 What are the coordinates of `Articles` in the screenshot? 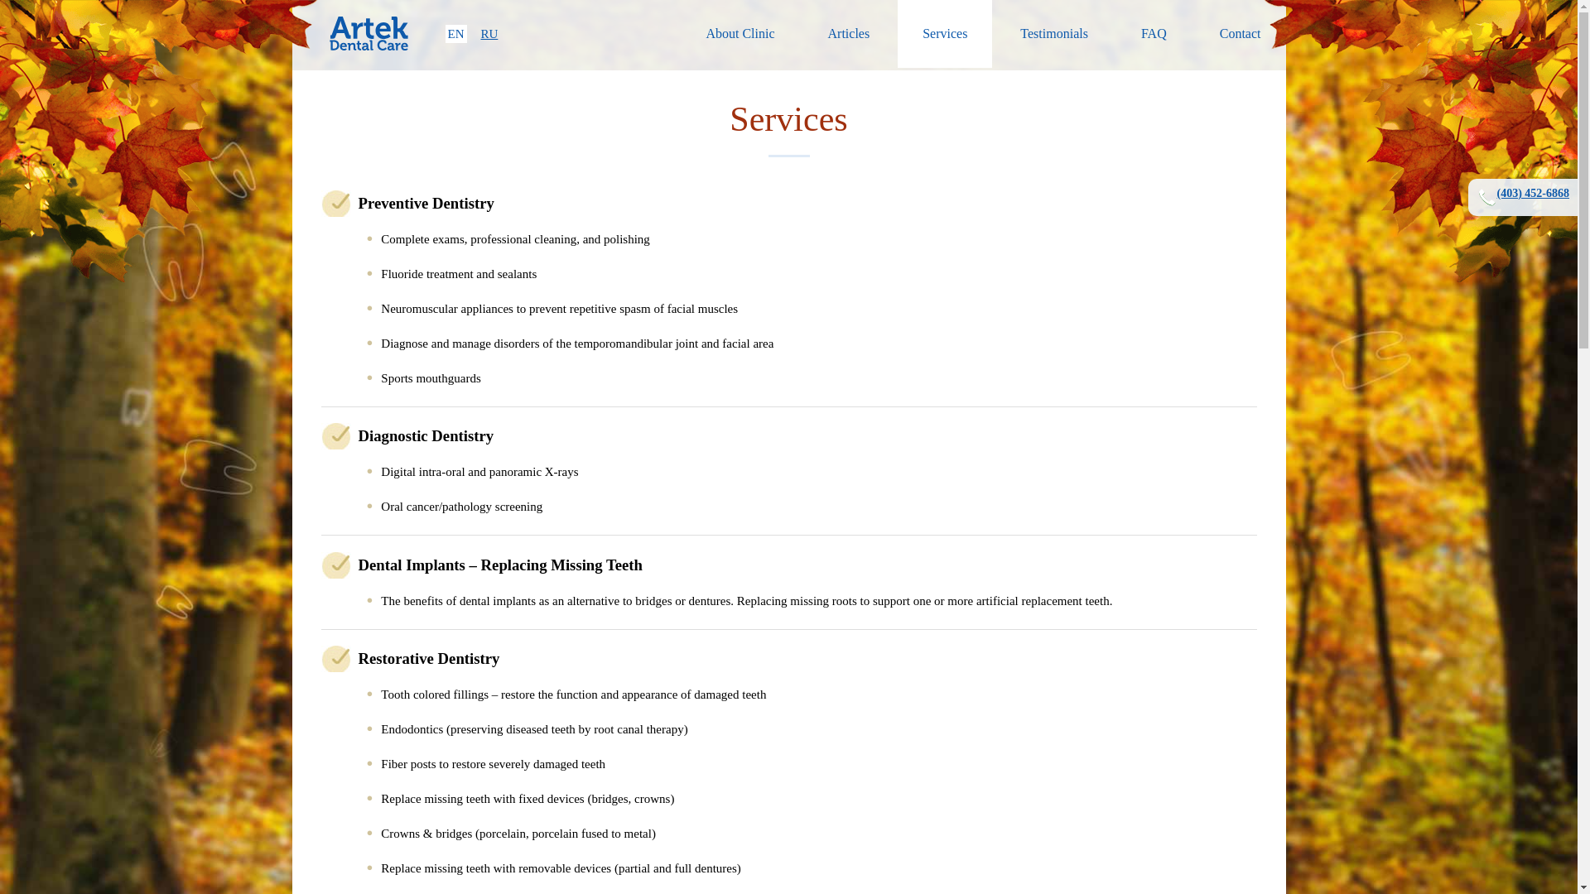 It's located at (850, 34).